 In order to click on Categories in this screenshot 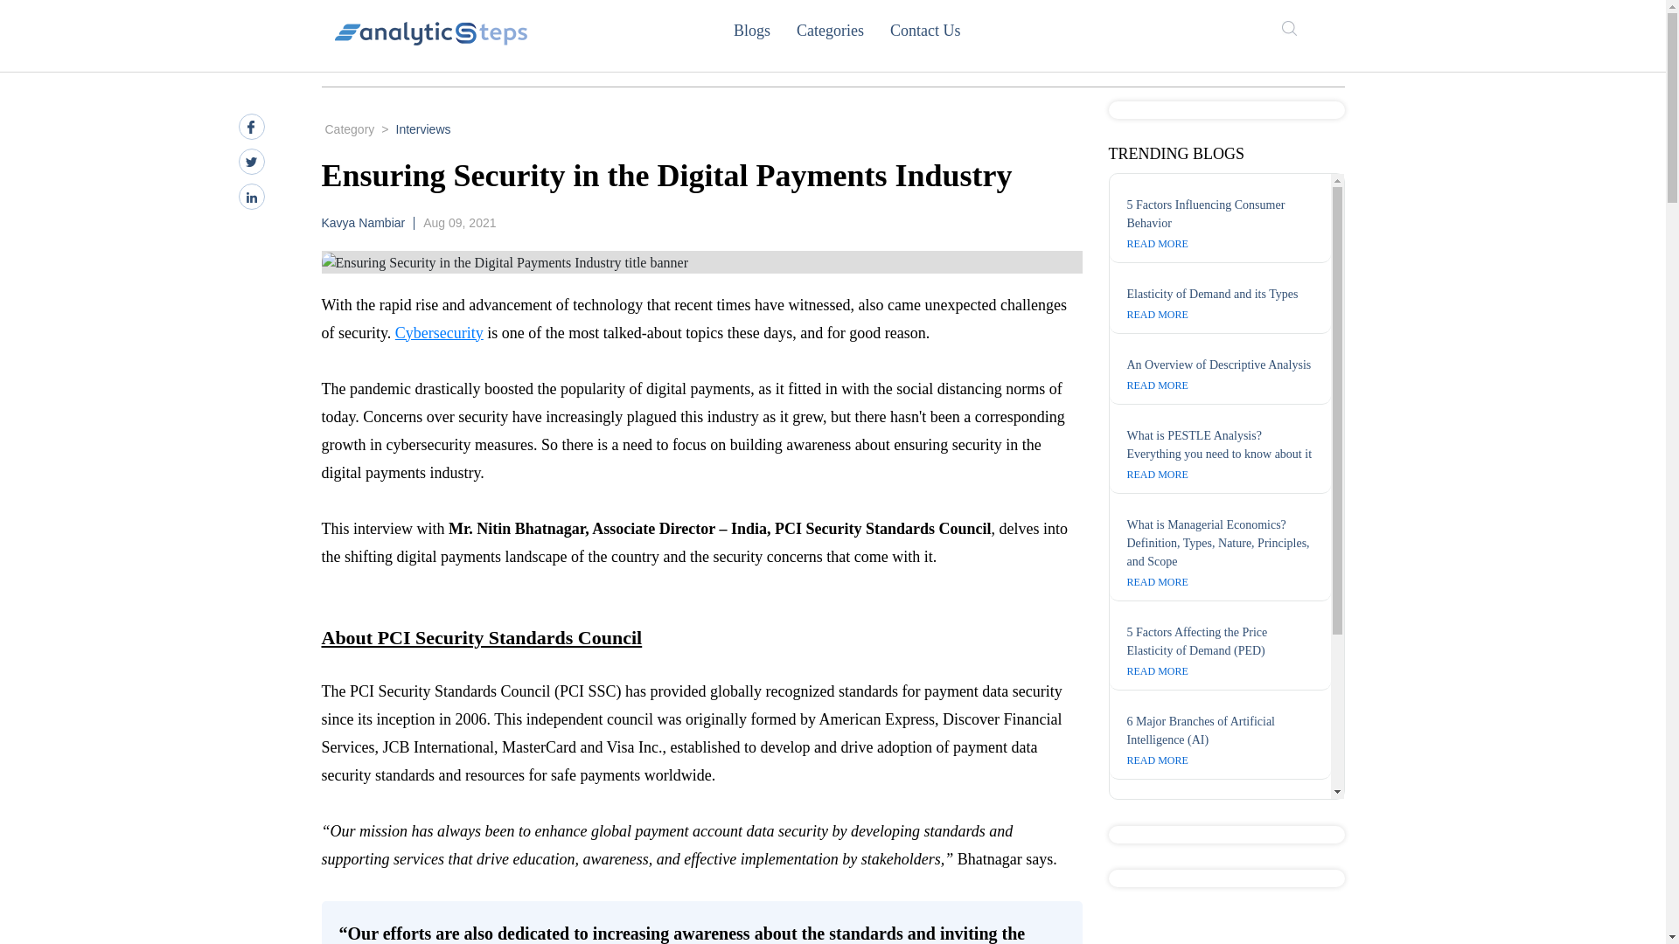, I will do `click(843, 30)`.